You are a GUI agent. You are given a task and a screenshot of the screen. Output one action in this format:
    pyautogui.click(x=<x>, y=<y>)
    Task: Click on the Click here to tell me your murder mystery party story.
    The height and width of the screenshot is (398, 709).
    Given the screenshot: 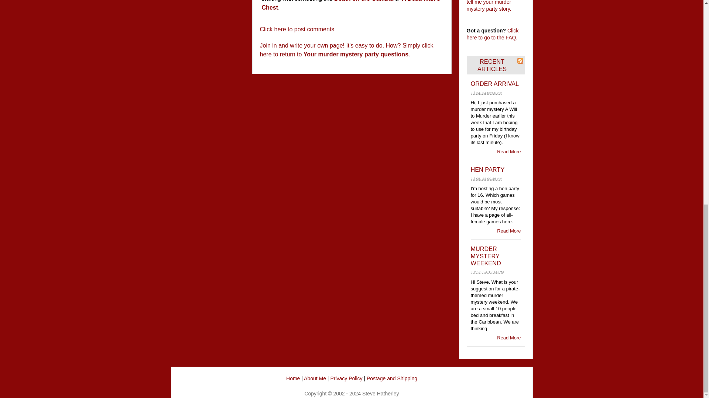 What is the action you would take?
    pyautogui.click(x=496, y=6)
    